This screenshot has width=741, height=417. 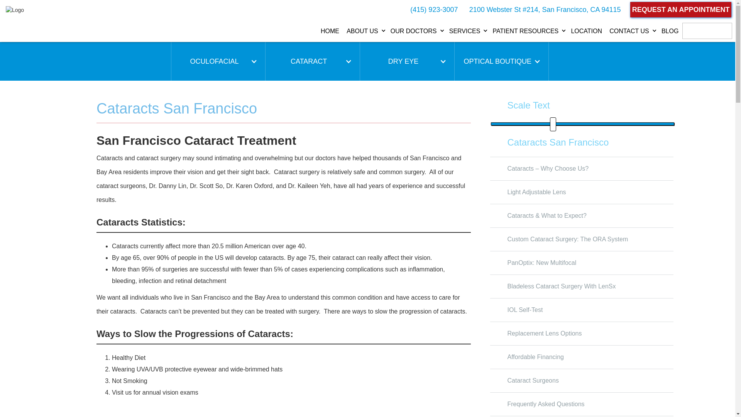 What do you see at coordinates (582, 124) in the screenshot?
I see `16` at bounding box center [582, 124].